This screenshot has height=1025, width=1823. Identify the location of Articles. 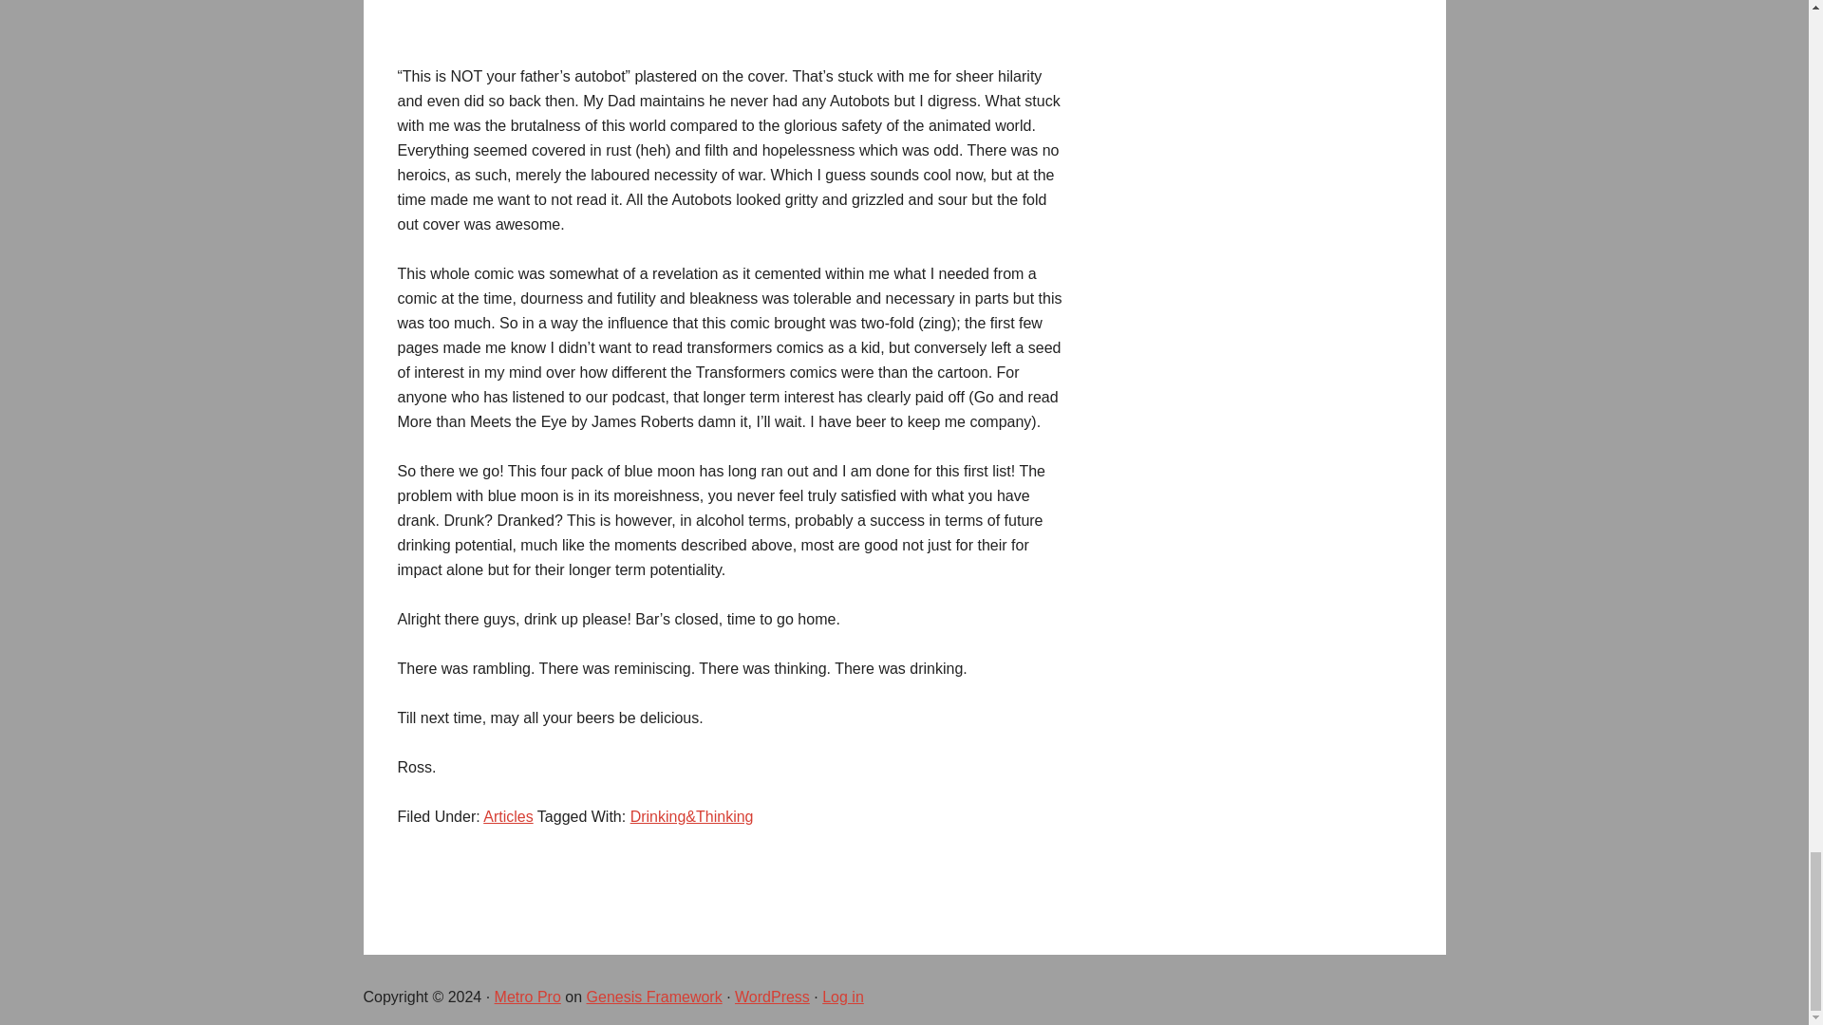
(507, 816).